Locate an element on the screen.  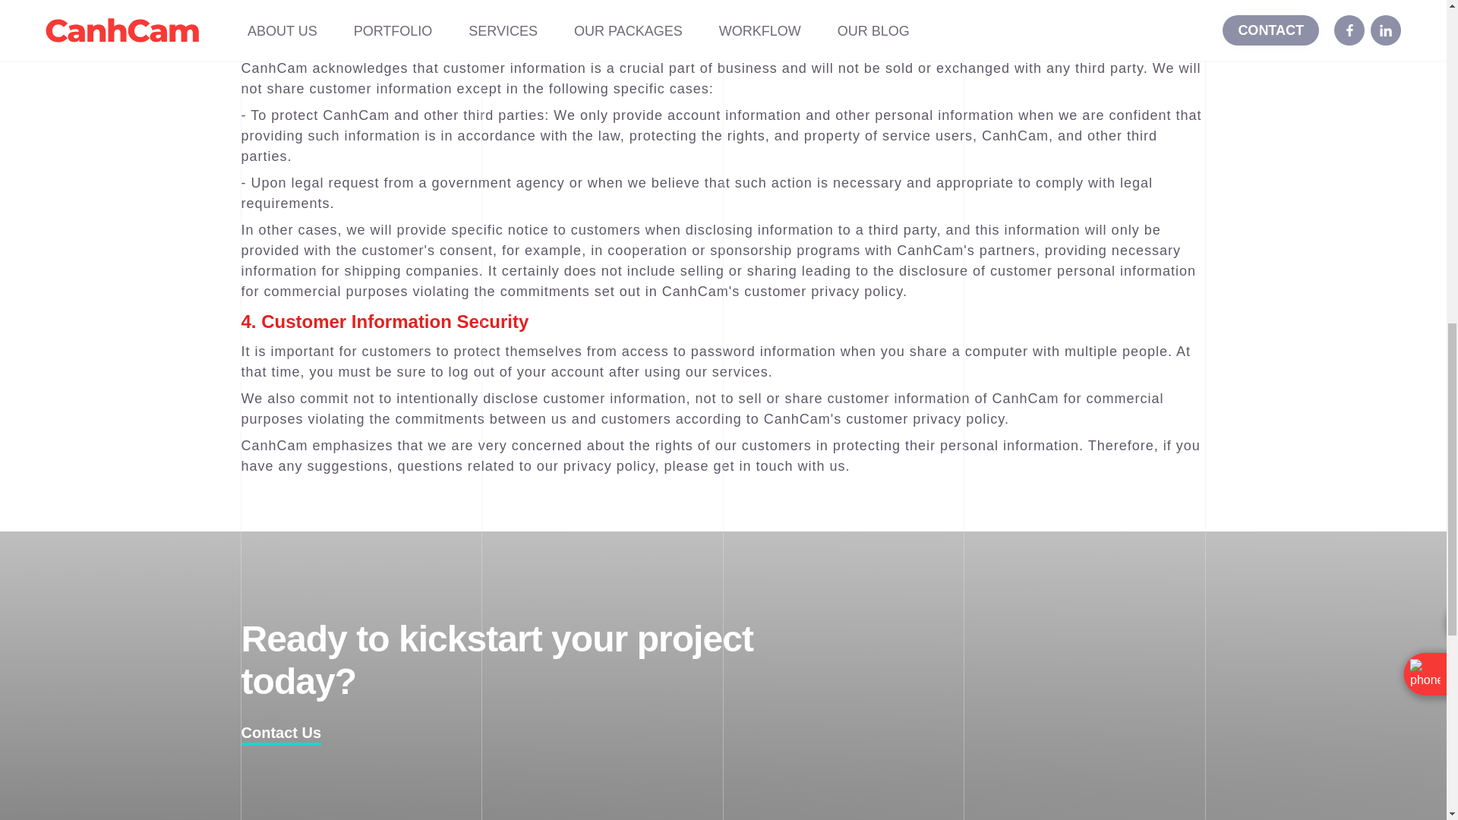
Follow us on the journey of green digital transformation is located at coordinates (282, 732).